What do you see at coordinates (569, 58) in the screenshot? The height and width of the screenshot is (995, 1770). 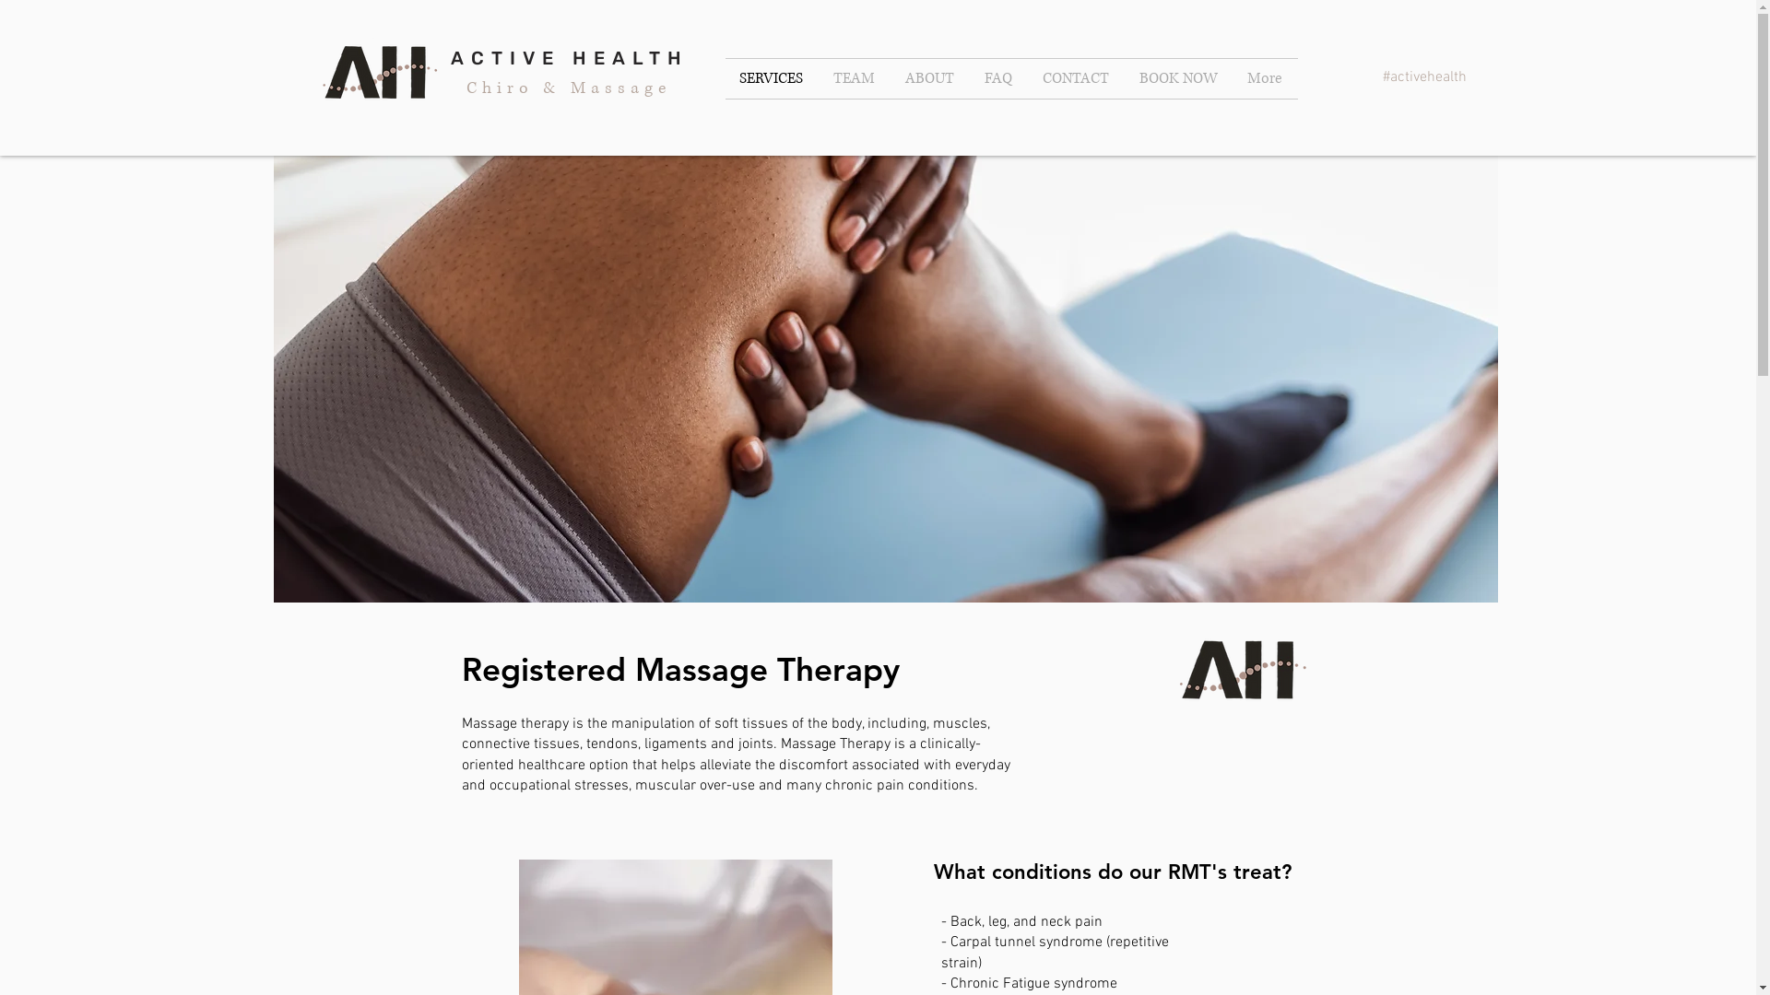 I see `ACTIVE HEALTH` at bounding box center [569, 58].